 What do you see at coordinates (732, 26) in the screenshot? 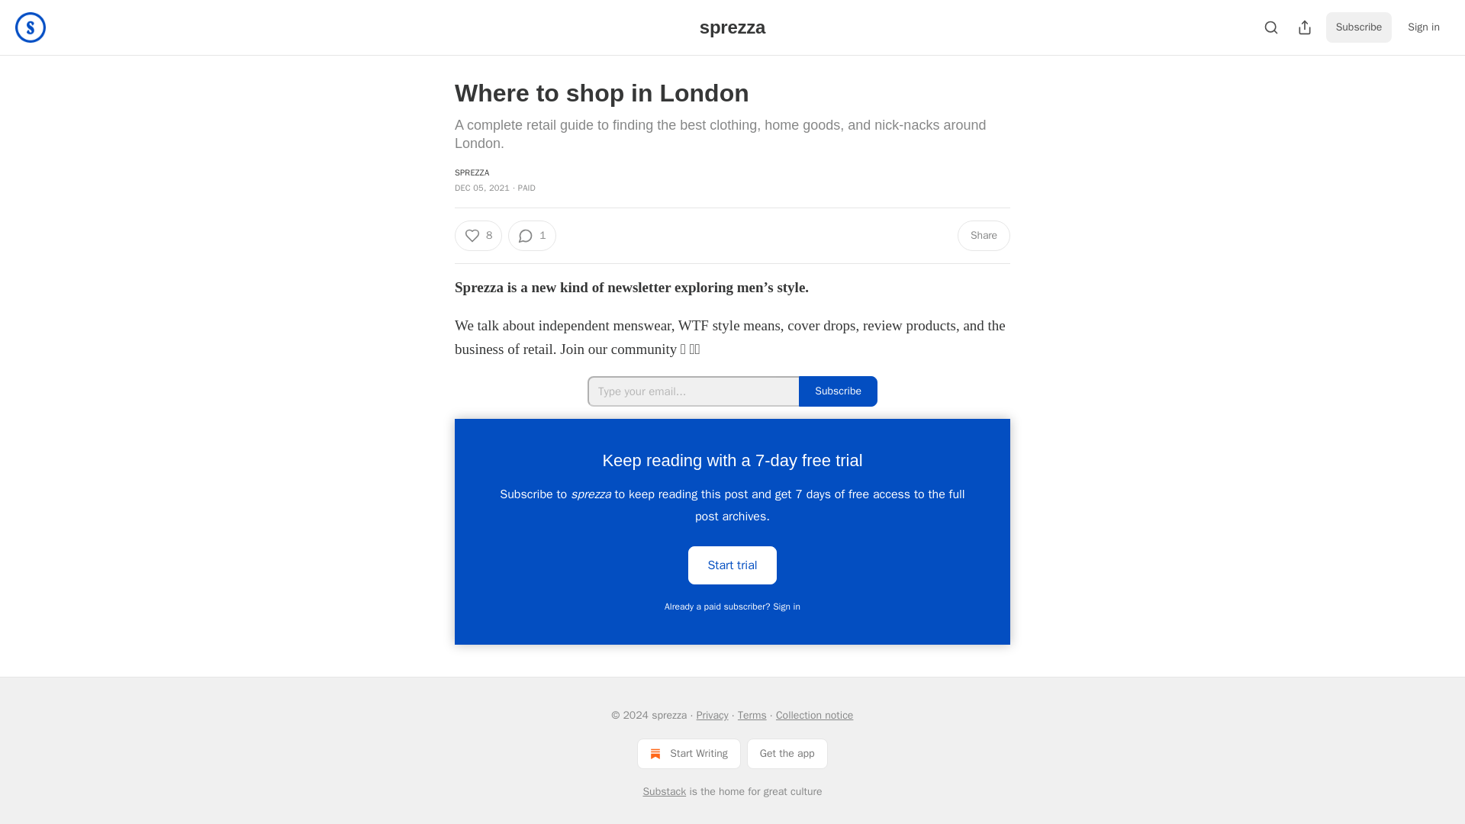
I see `sprezza` at bounding box center [732, 26].